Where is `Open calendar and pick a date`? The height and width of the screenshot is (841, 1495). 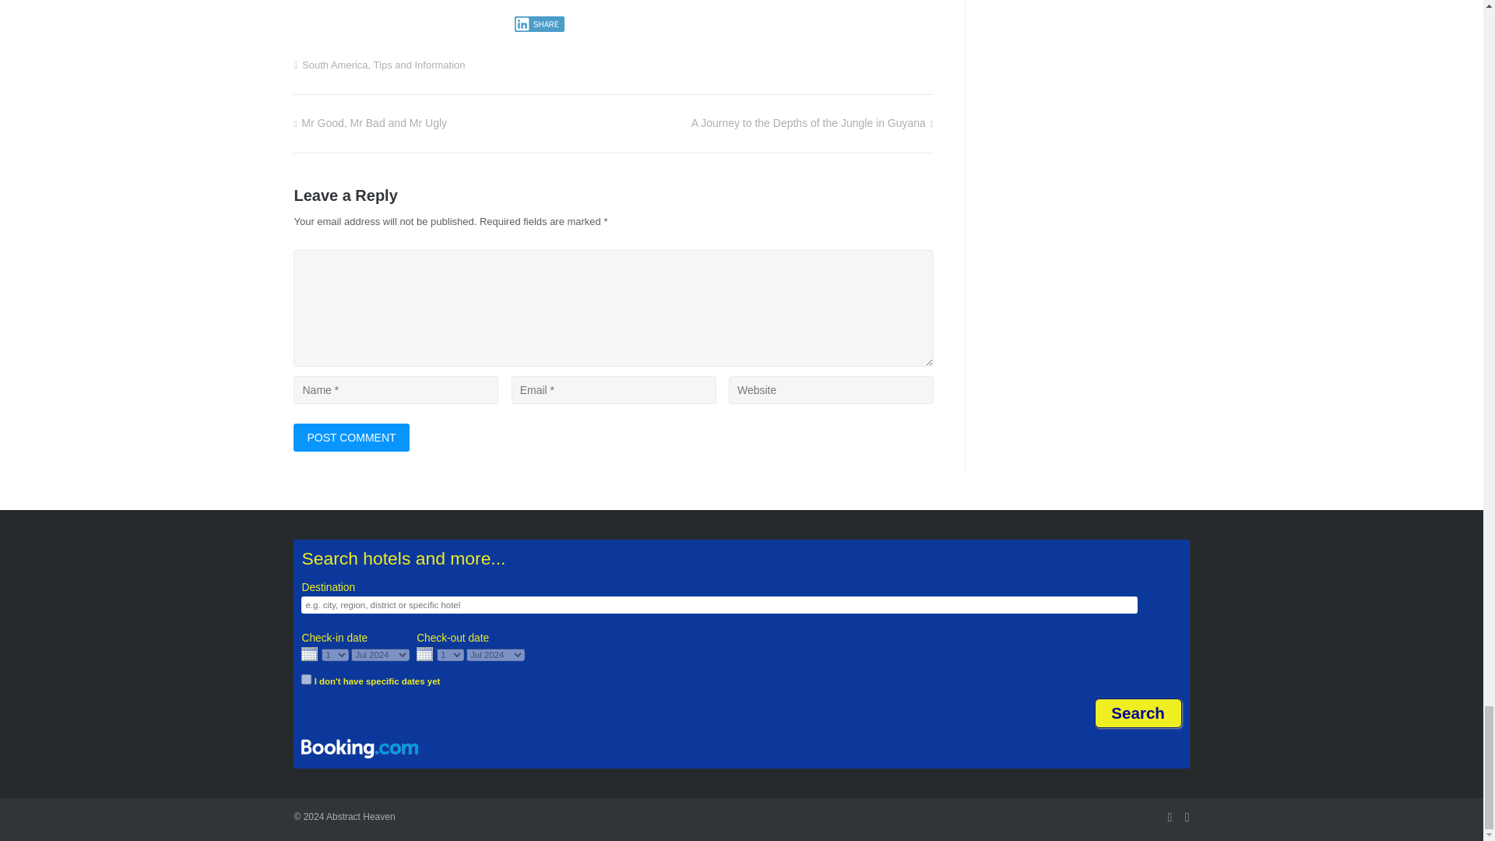
Open calendar and pick a date is located at coordinates (309, 653).